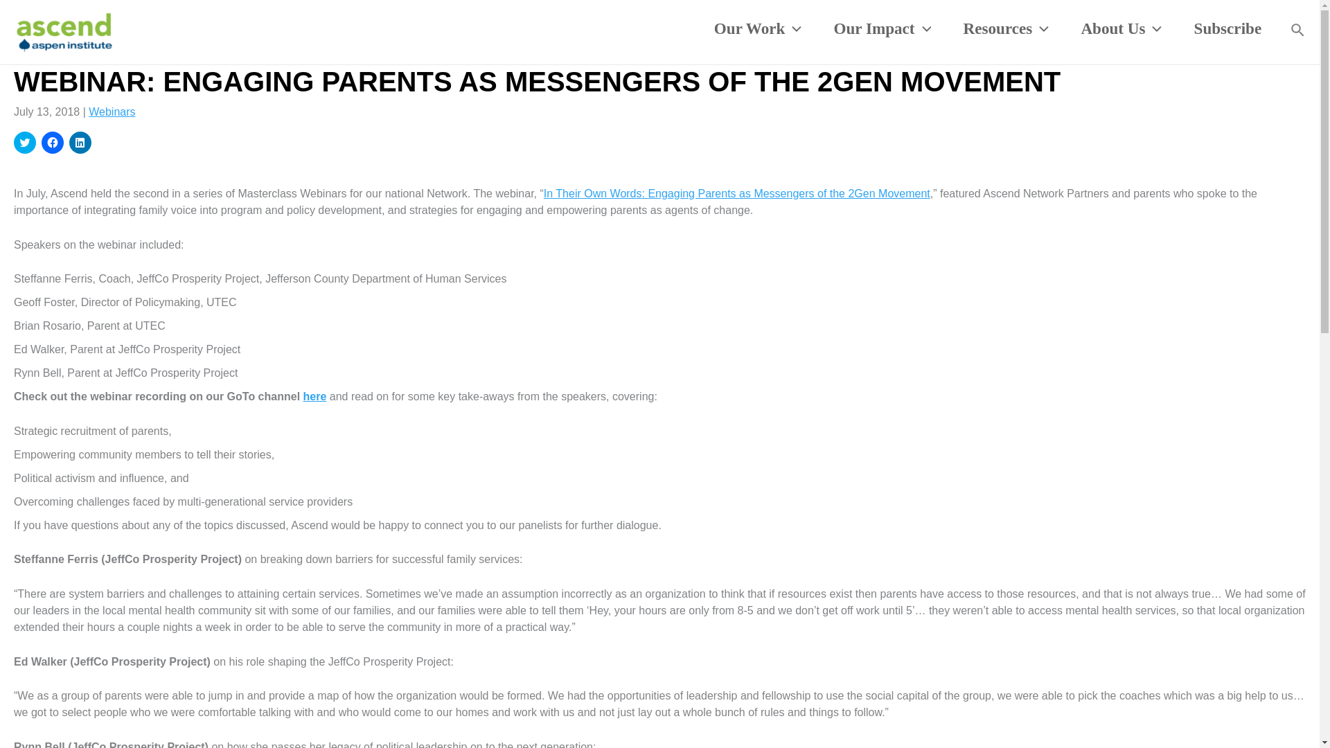 This screenshot has width=1330, height=748. What do you see at coordinates (80, 143) in the screenshot?
I see `Click to share on LinkedIn` at bounding box center [80, 143].